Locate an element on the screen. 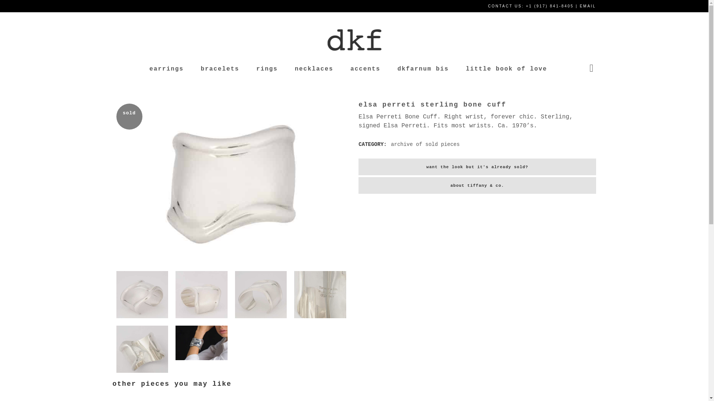 The height and width of the screenshot is (401, 714). elsa perreti sterling bone cuff is located at coordinates (320, 295).